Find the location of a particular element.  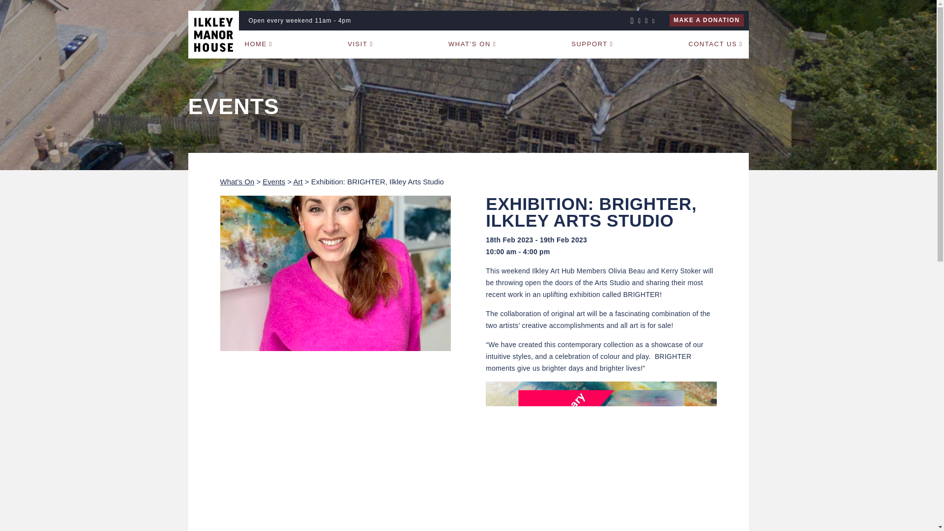

Ilkley Manor House is located at coordinates (213, 34).